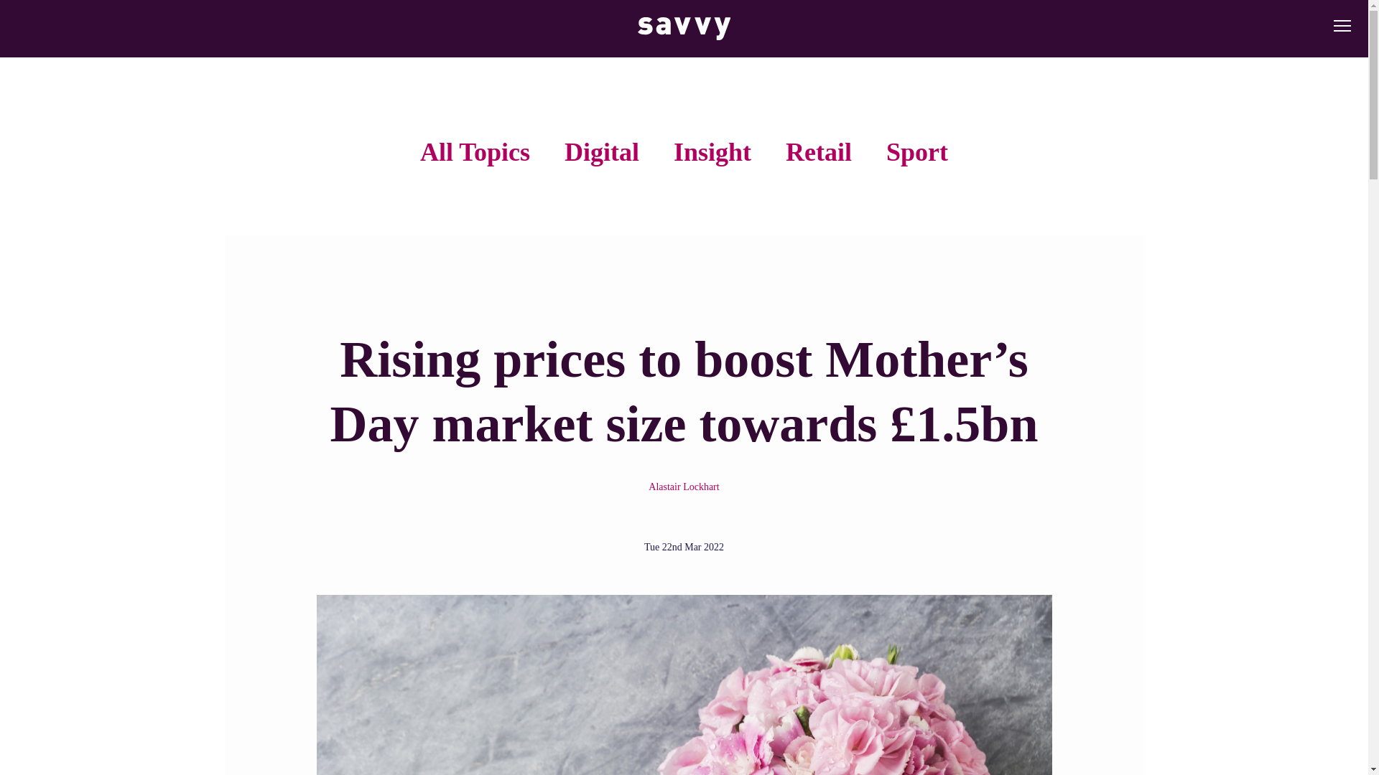  What do you see at coordinates (712, 152) in the screenshot?
I see `Insight` at bounding box center [712, 152].